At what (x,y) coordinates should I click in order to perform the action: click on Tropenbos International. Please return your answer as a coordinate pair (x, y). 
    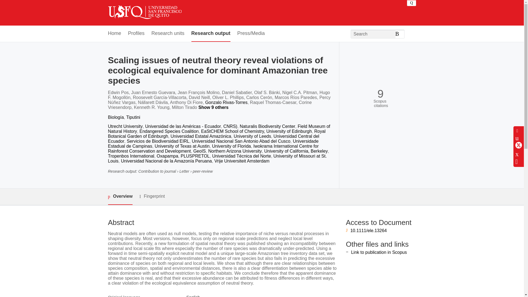
    Looking at the image, I should click on (131, 156).